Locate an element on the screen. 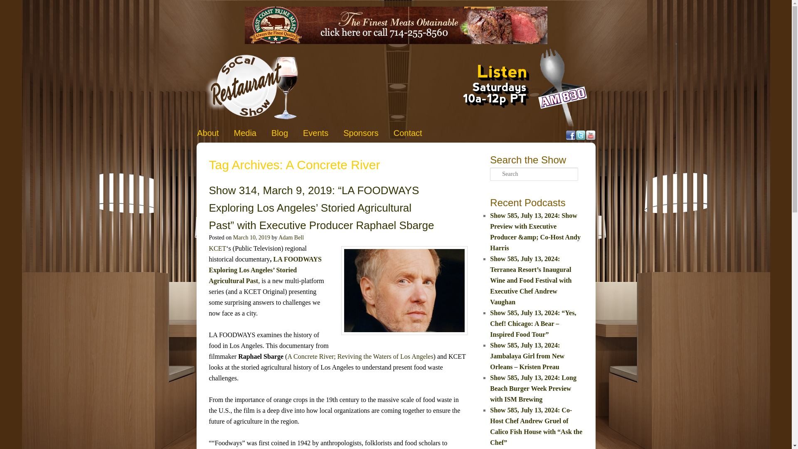  Media is located at coordinates (245, 133).